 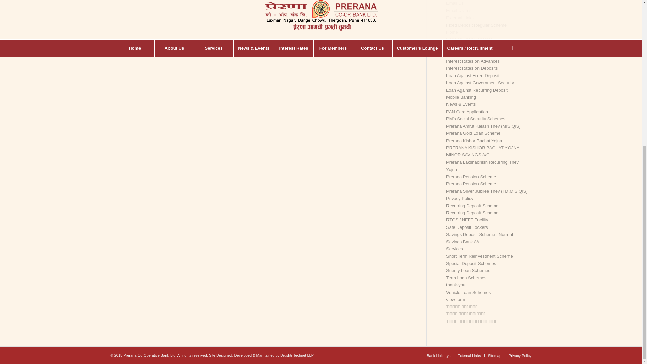 What do you see at coordinates (460, 10) in the screenshot?
I see `Email Us Test` at bounding box center [460, 10].